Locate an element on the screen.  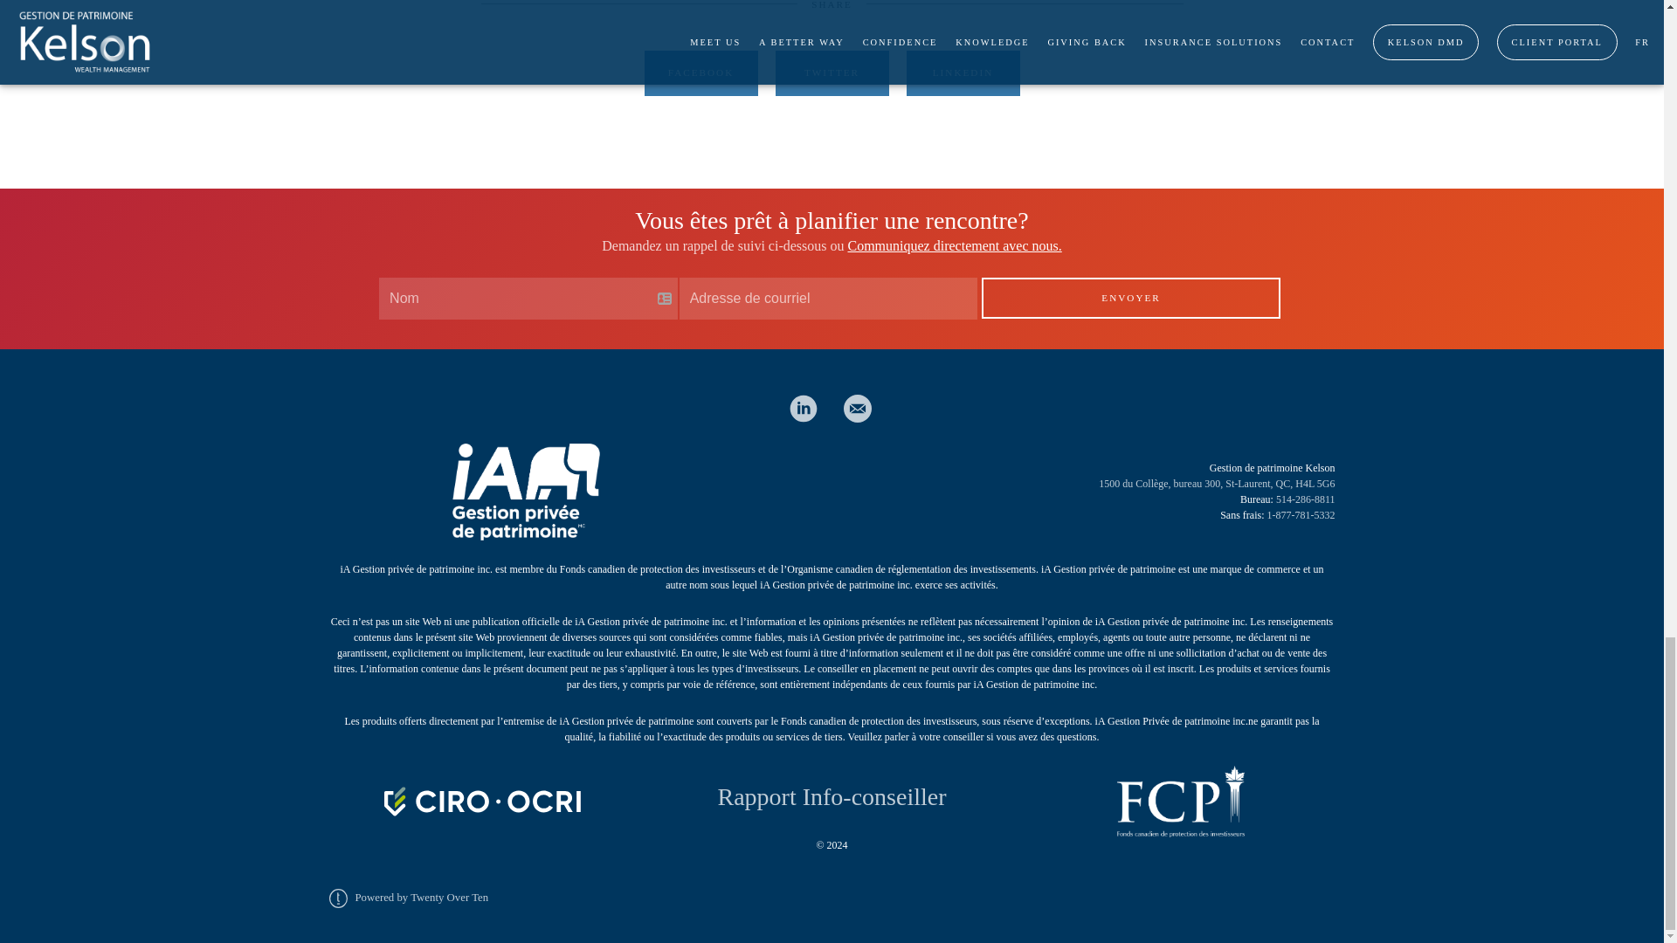
ENVOYER is located at coordinates (1130, 299).